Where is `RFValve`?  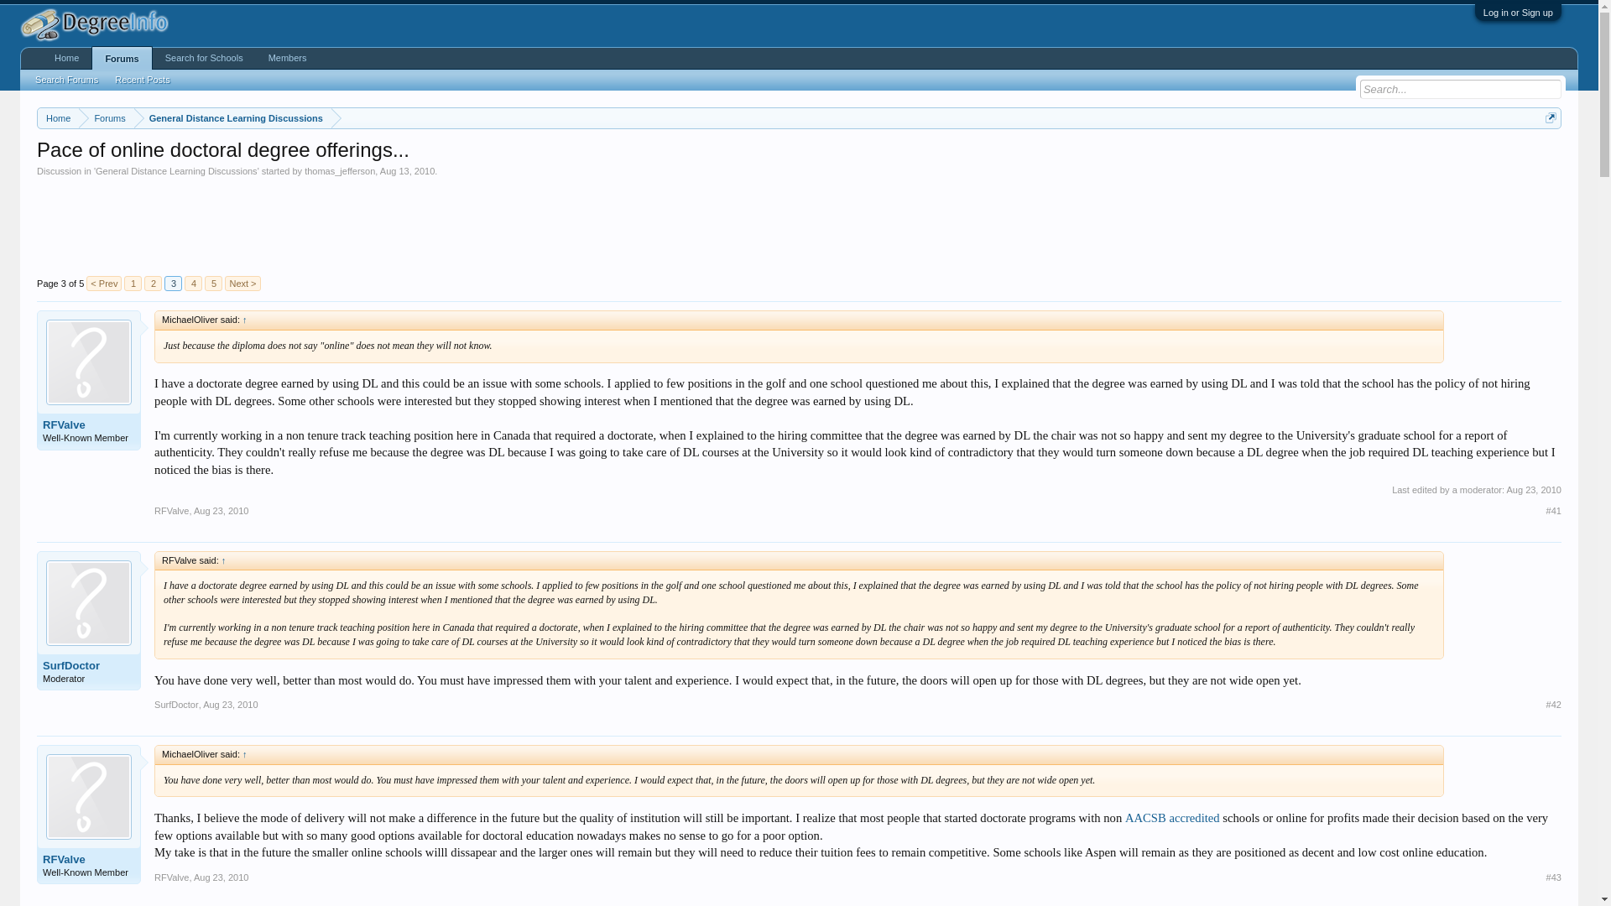 RFValve is located at coordinates (89, 424).